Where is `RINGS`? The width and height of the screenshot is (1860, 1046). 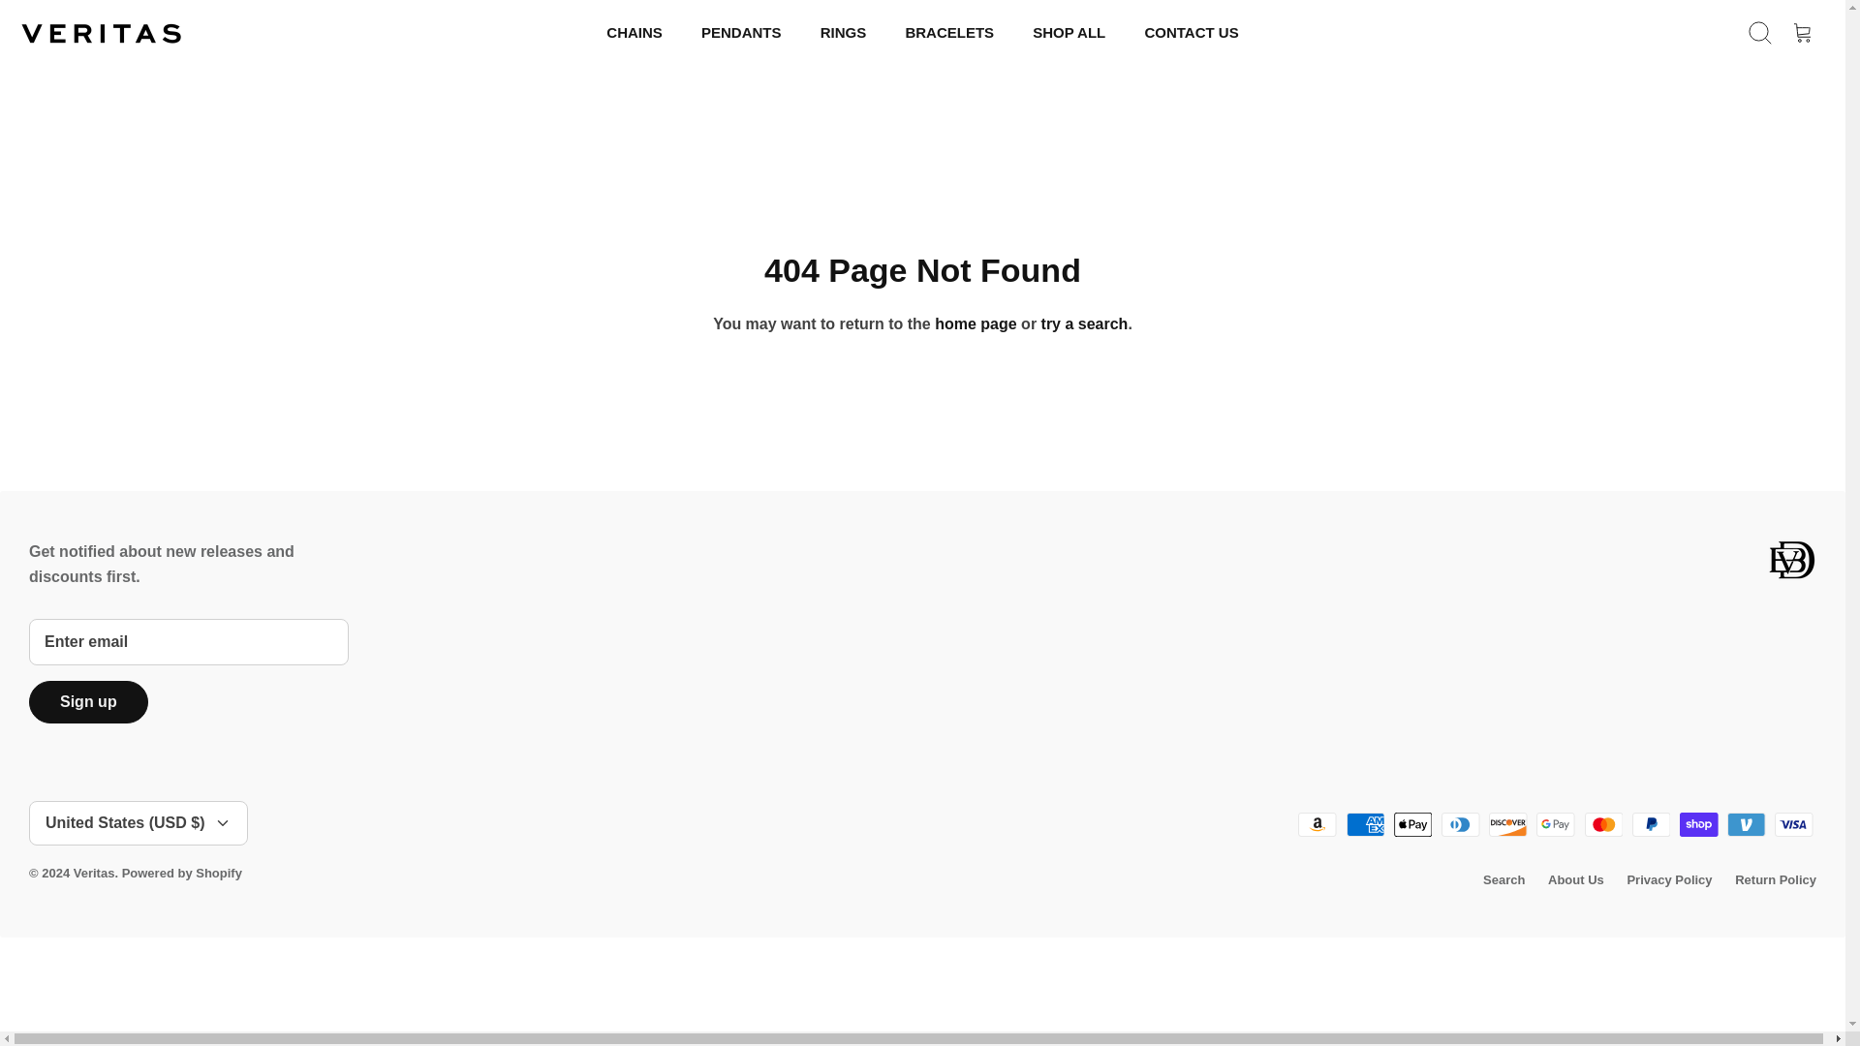
RINGS is located at coordinates (844, 33).